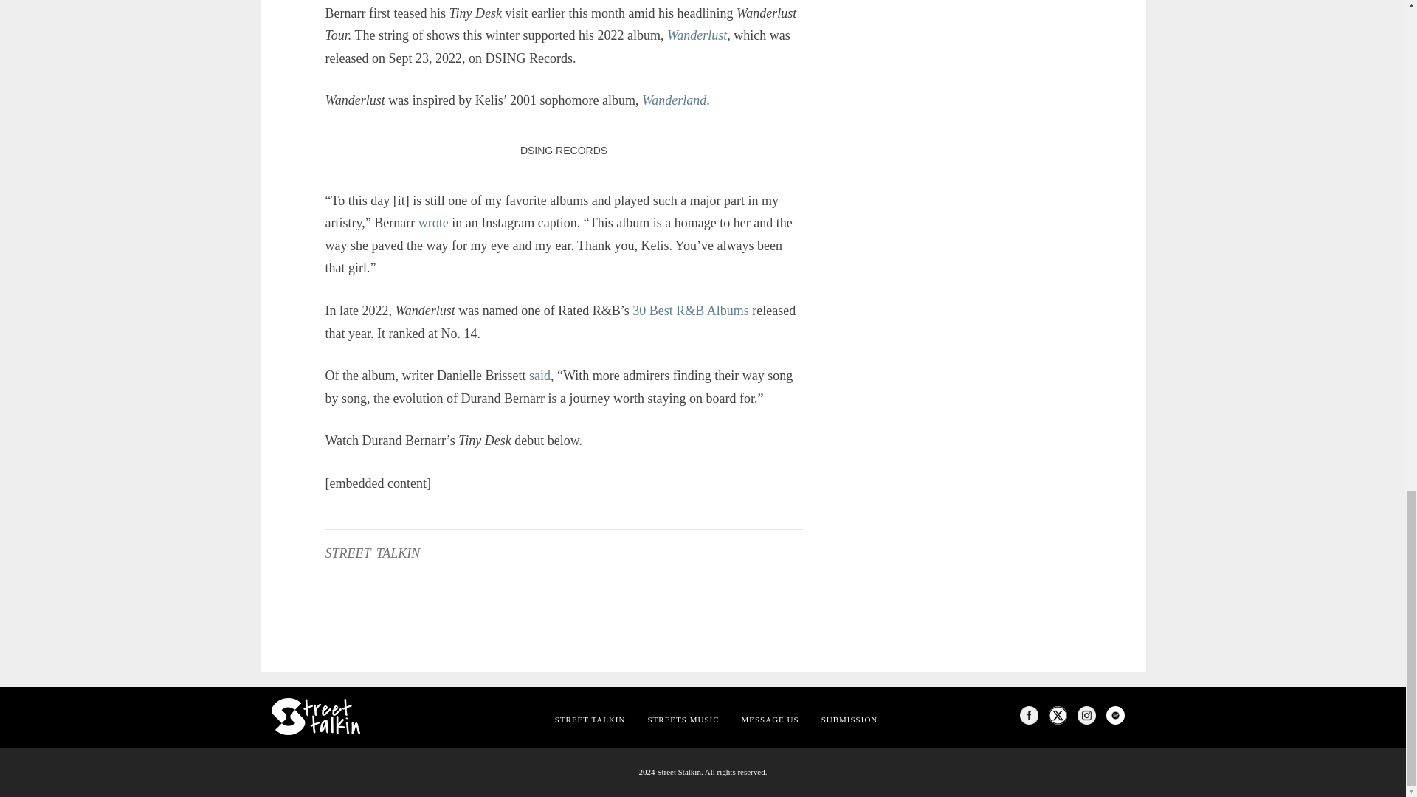  Describe the element at coordinates (539, 375) in the screenshot. I see `said` at that location.